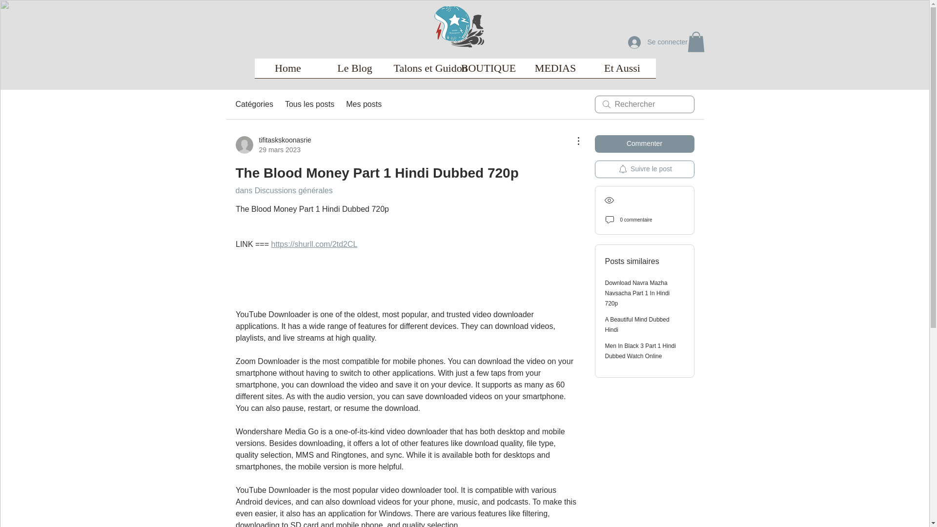 The width and height of the screenshot is (937, 527). Describe the element at coordinates (650, 42) in the screenshot. I see `Se connecter` at that location.